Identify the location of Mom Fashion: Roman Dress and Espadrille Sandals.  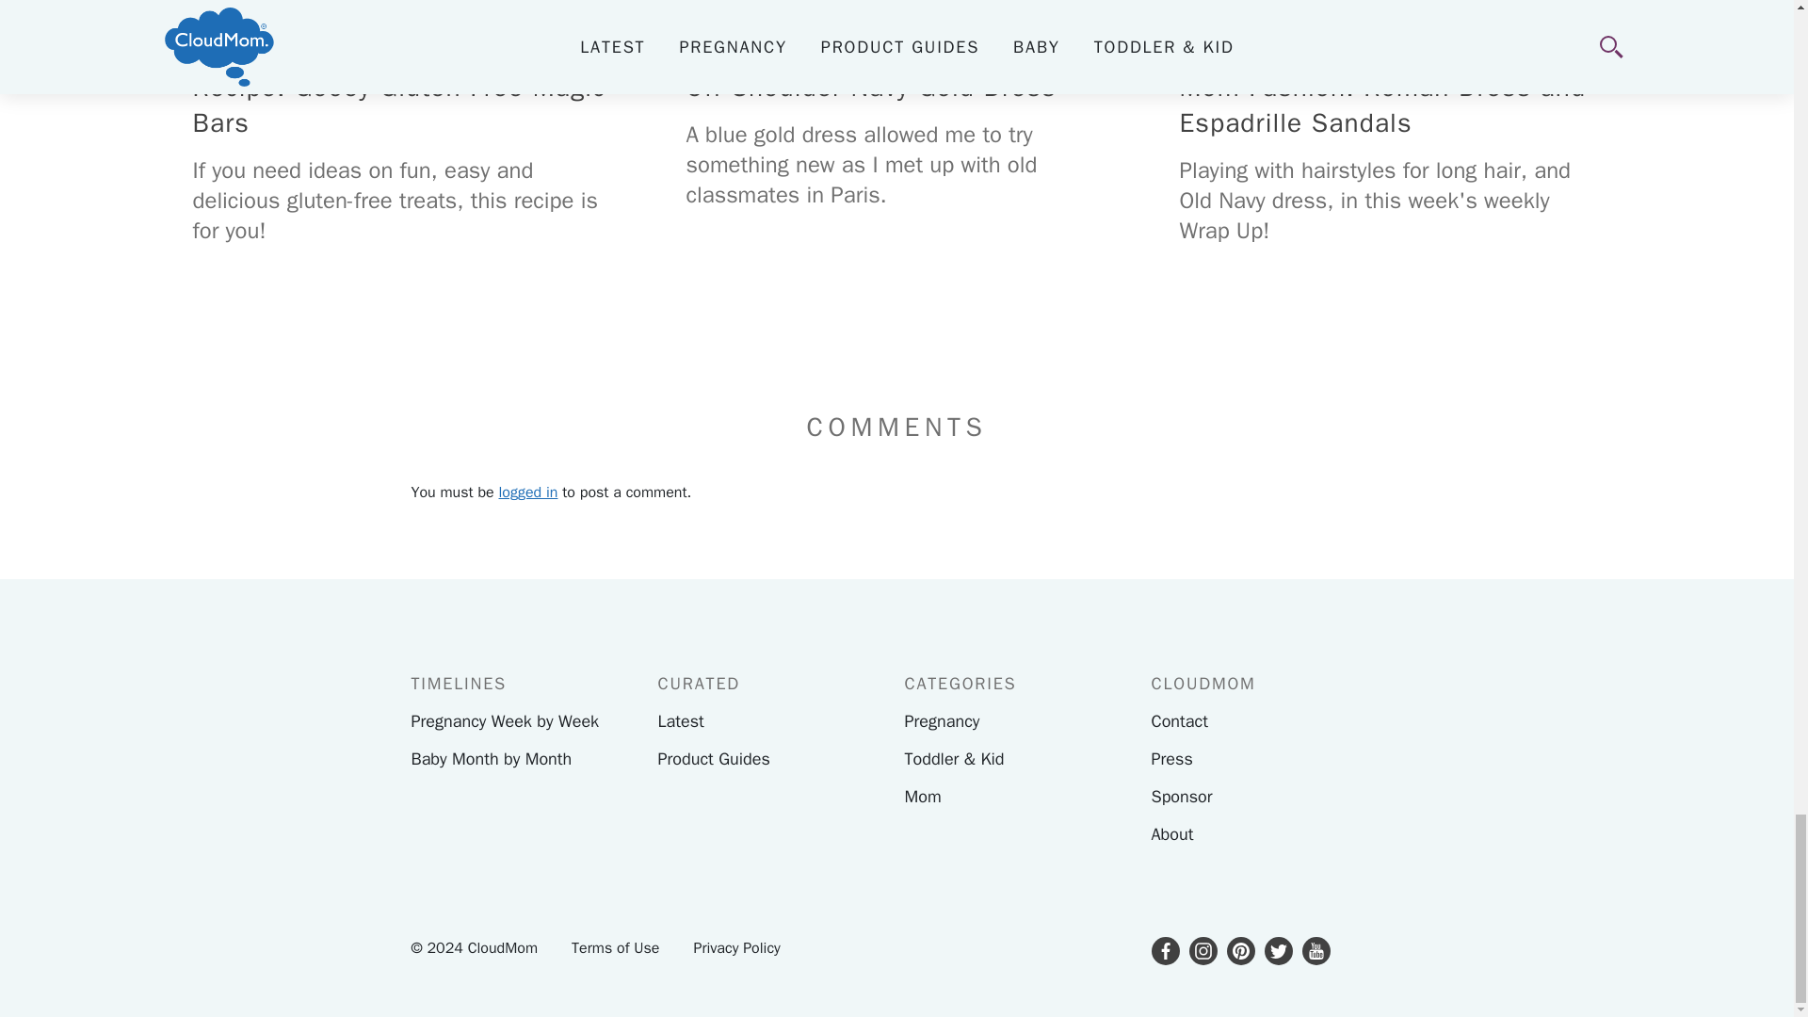
(1389, 21).